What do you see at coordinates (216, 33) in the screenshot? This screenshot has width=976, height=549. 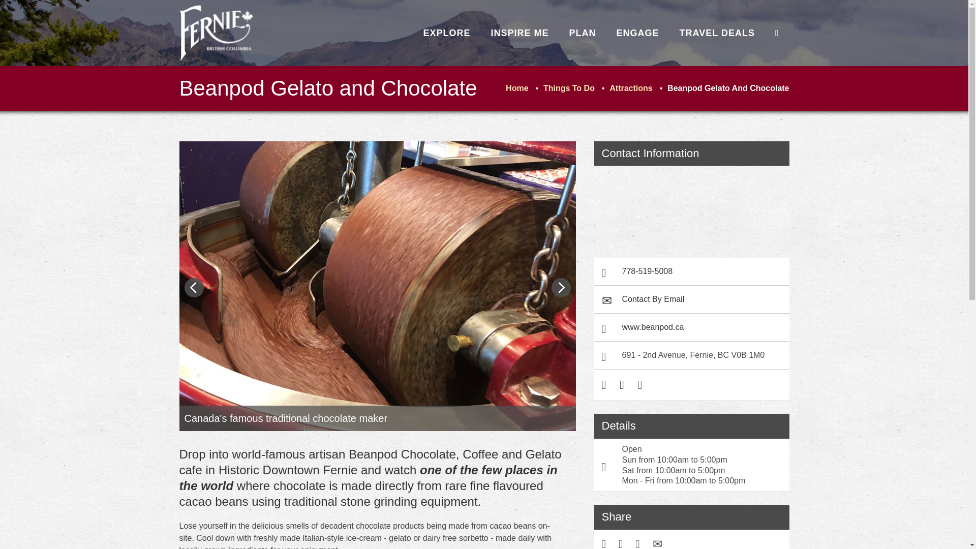 I see `Tourism Fernie Home Page` at bounding box center [216, 33].